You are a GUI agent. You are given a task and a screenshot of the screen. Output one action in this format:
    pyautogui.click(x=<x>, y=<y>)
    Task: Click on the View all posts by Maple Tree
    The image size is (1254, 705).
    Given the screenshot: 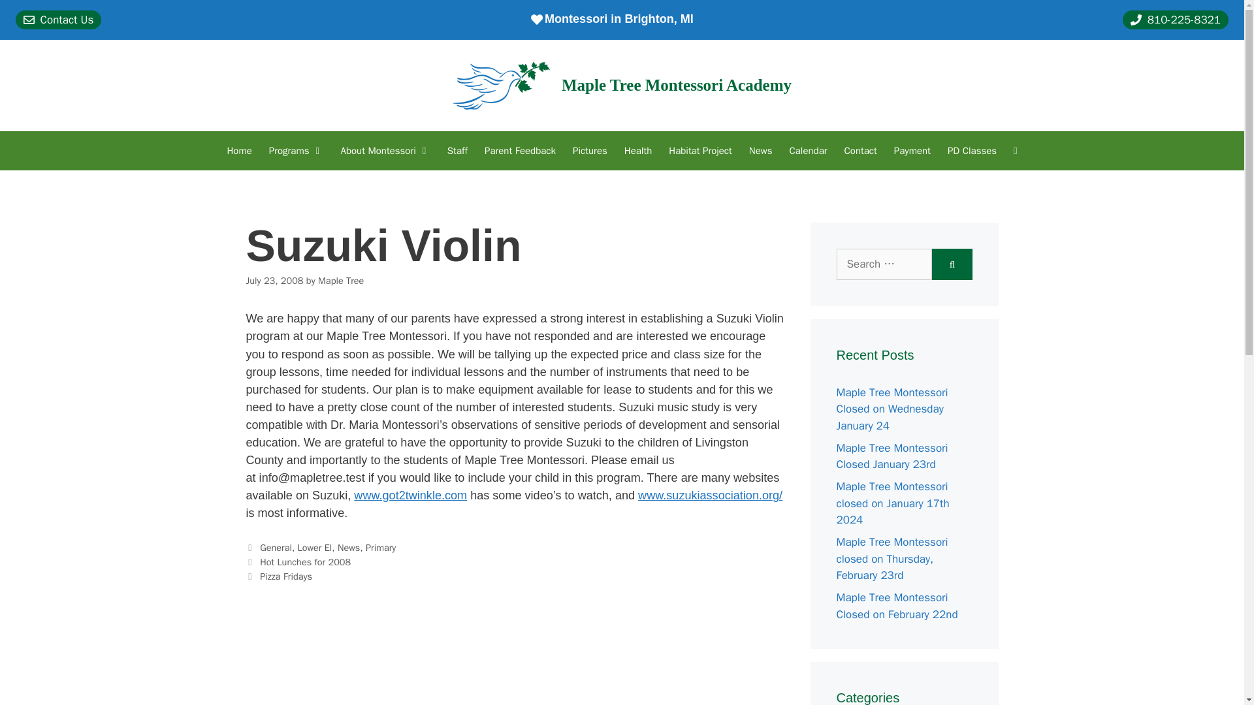 What is the action you would take?
    pyautogui.click(x=341, y=281)
    